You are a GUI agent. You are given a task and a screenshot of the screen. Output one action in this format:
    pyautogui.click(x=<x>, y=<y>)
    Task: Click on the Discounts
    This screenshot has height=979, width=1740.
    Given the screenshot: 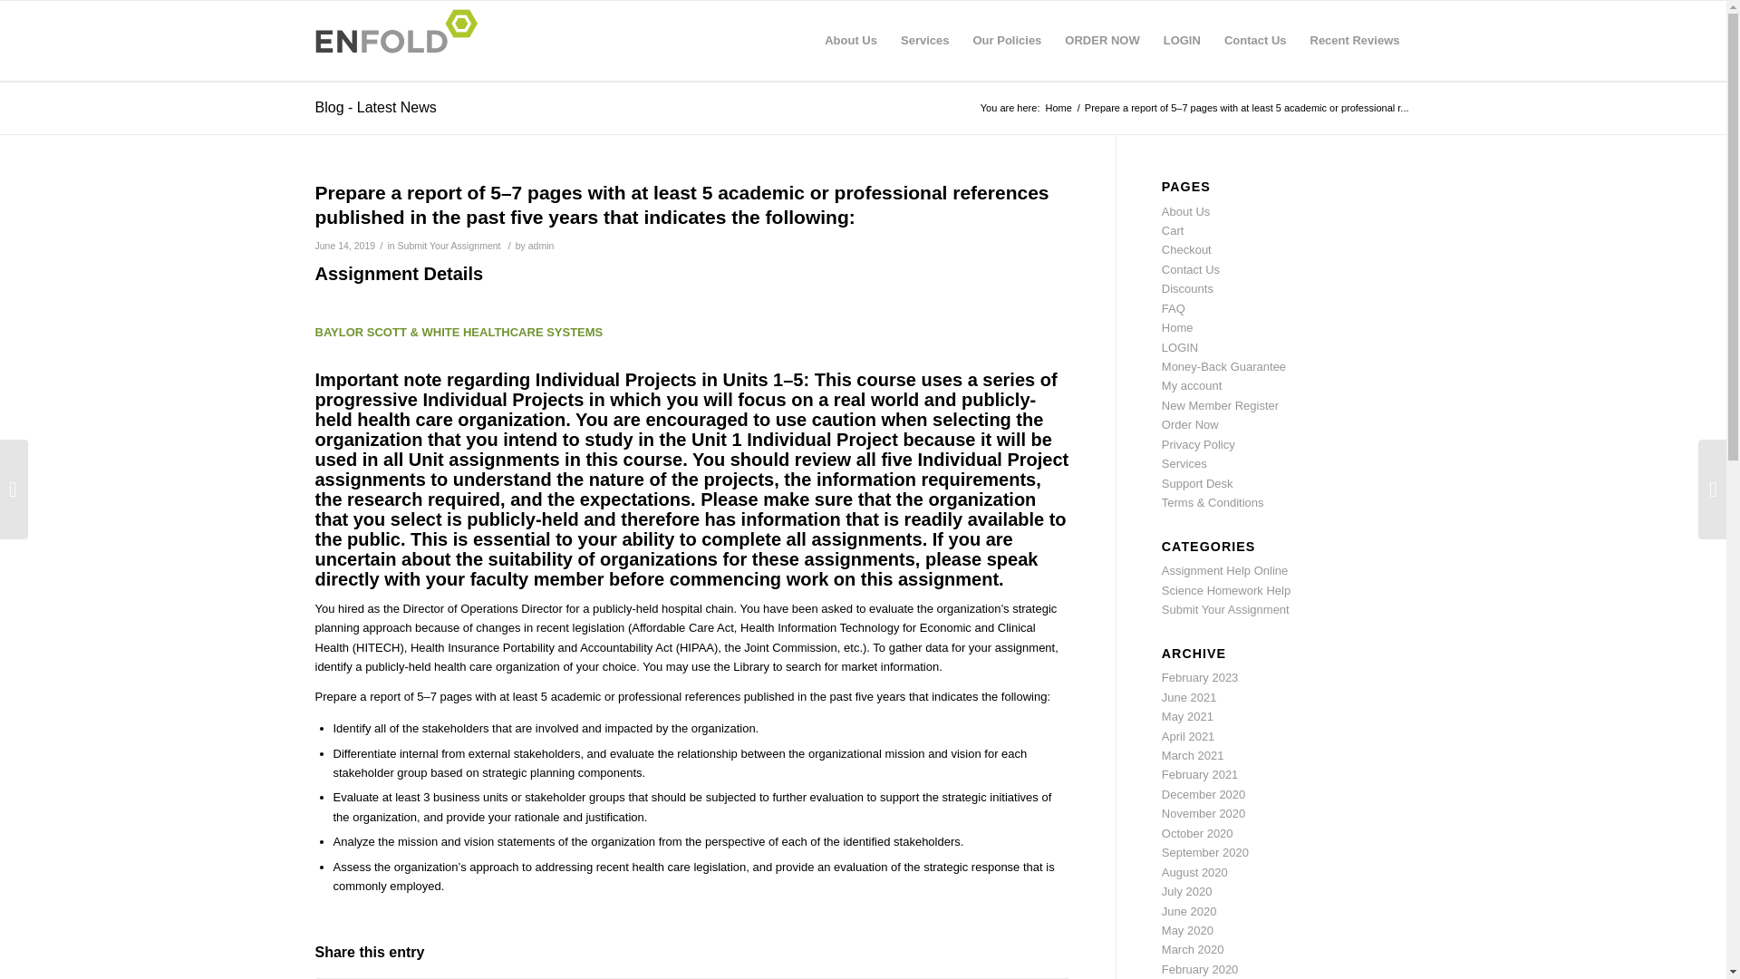 What is the action you would take?
    pyautogui.click(x=1187, y=288)
    